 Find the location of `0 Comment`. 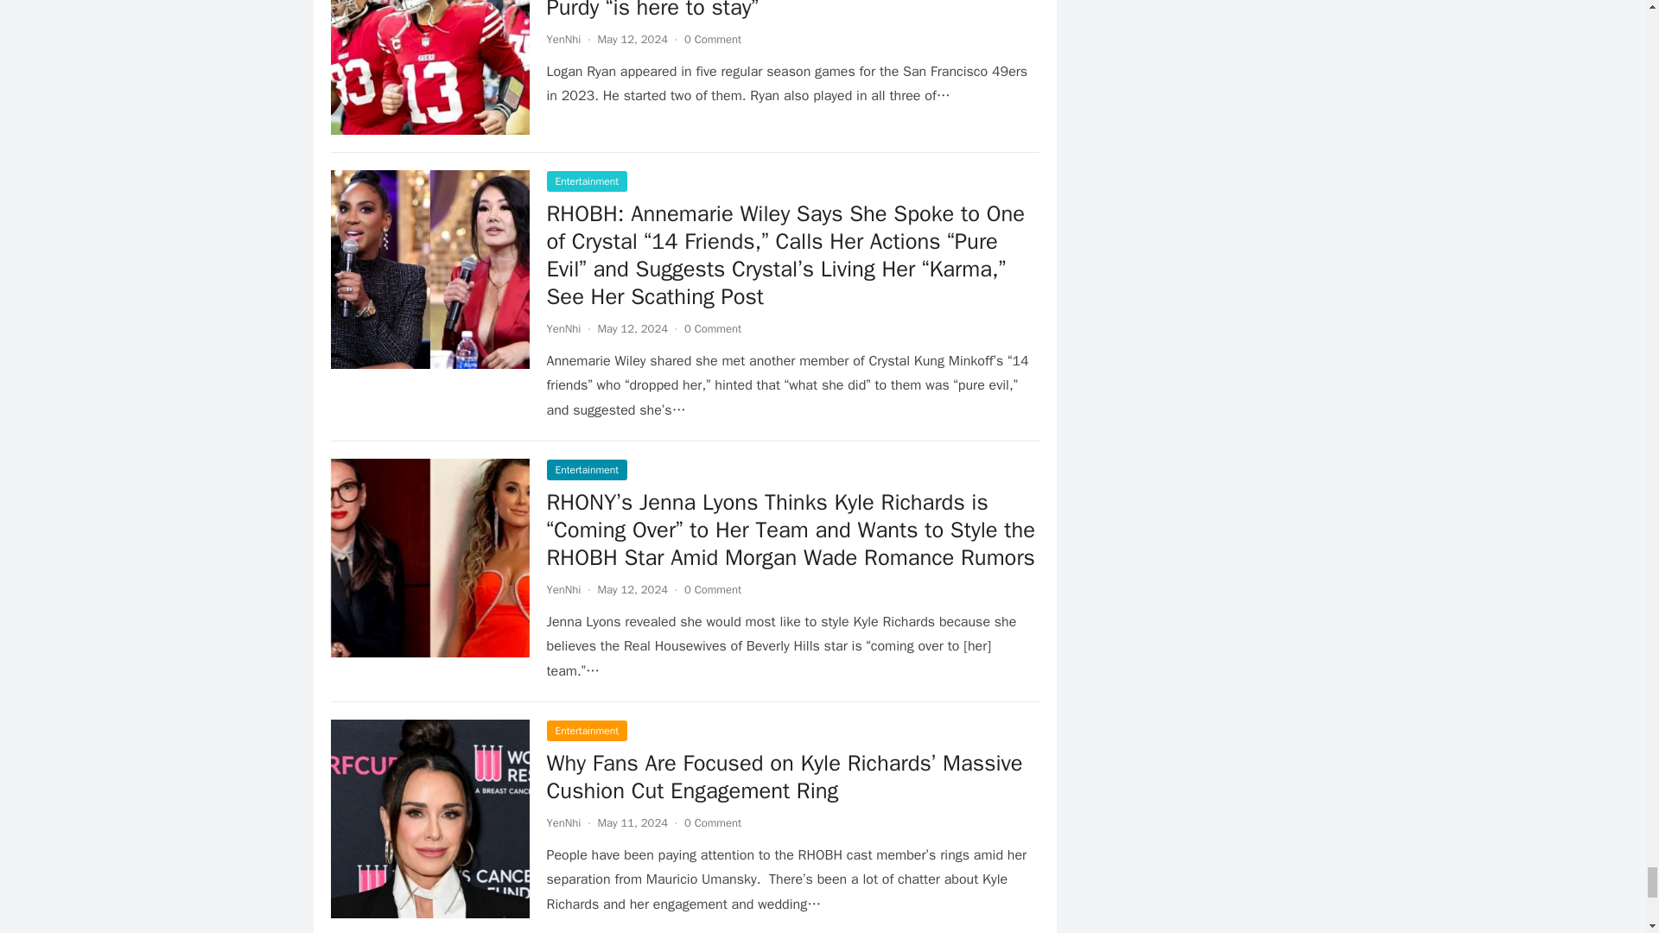

0 Comment is located at coordinates (712, 589).